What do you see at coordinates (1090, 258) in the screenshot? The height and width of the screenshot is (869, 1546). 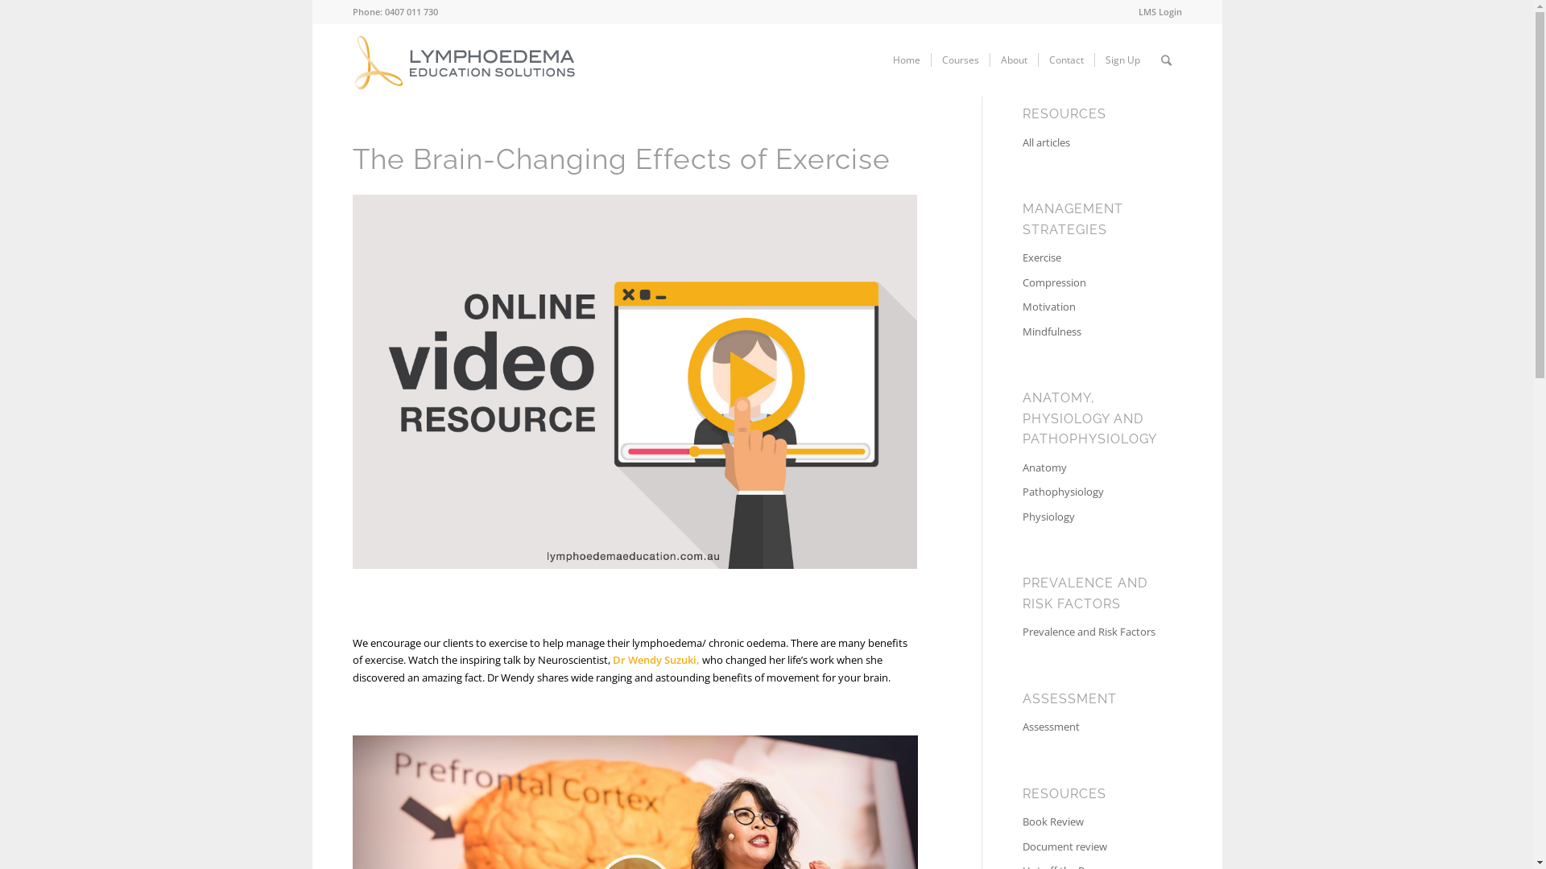 I see `Exercise` at bounding box center [1090, 258].